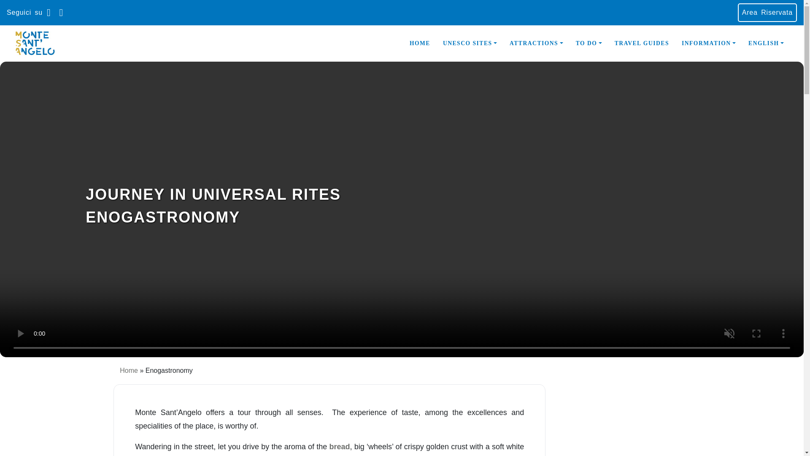  I want to click on Travel Guides, so click(642, 43).